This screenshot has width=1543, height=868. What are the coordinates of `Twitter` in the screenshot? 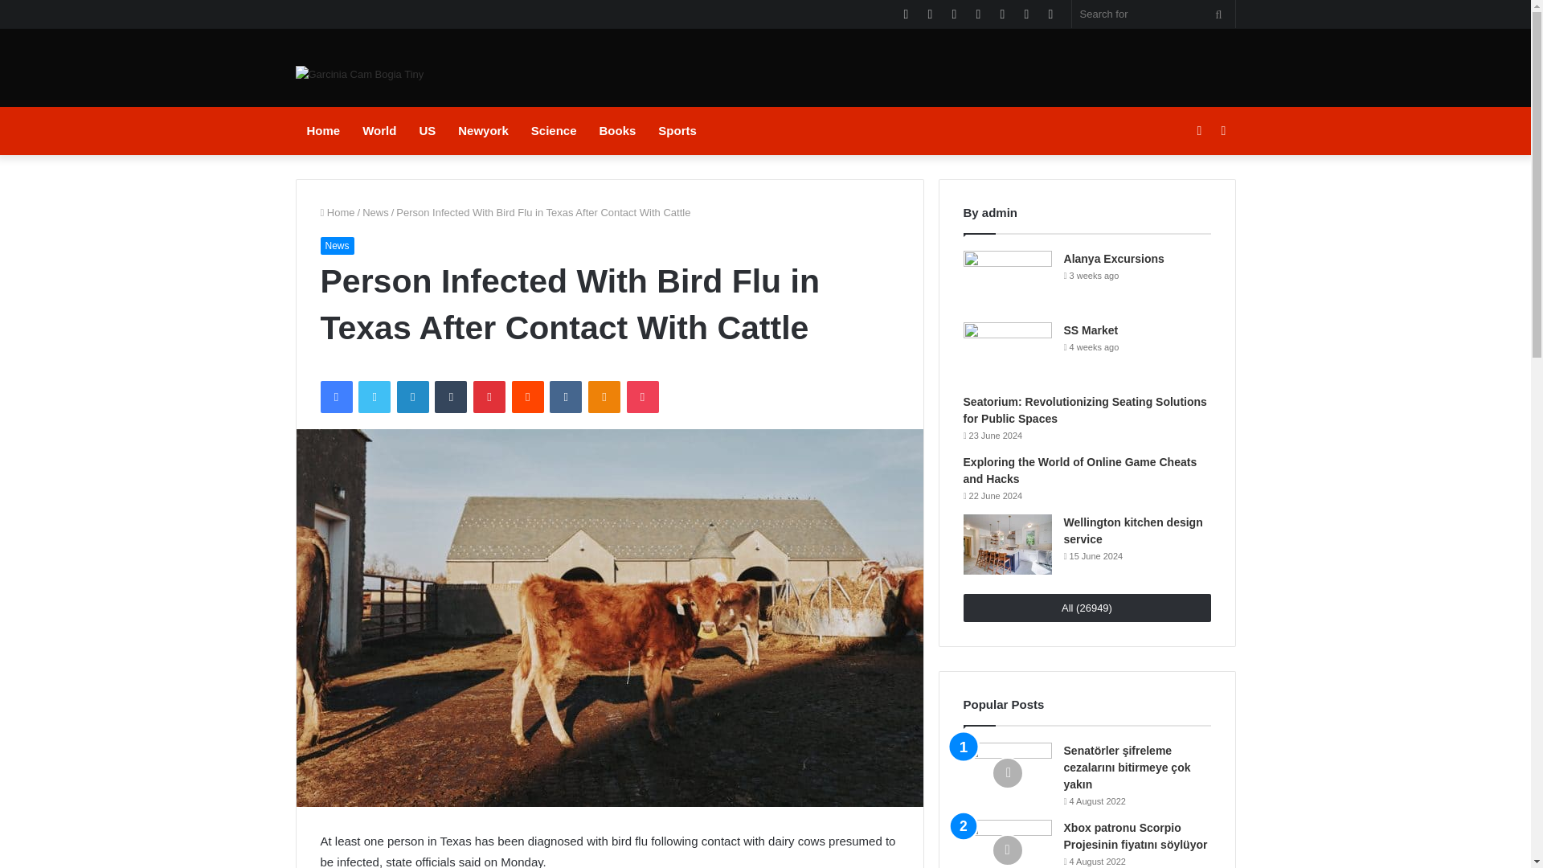 It's located at (374, 397).